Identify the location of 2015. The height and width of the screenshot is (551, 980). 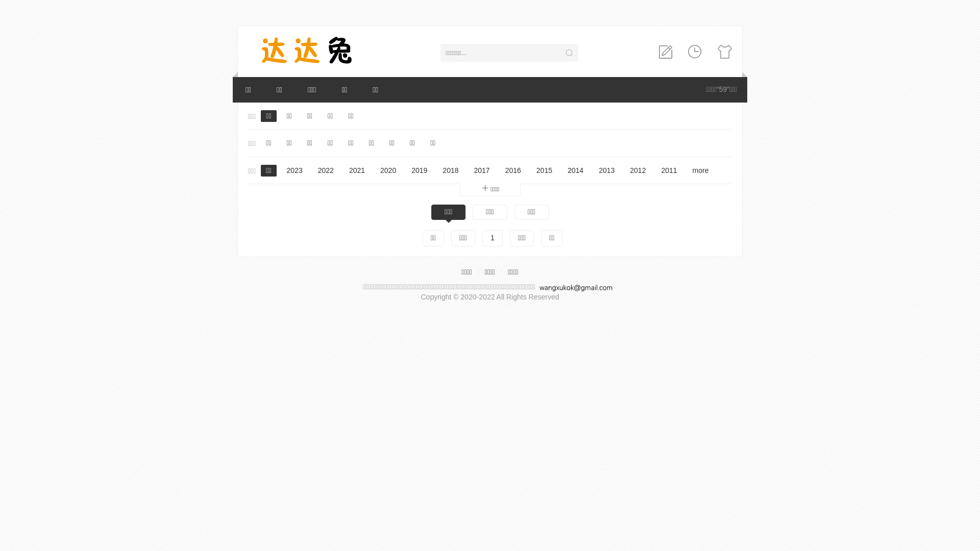
(544, 171).